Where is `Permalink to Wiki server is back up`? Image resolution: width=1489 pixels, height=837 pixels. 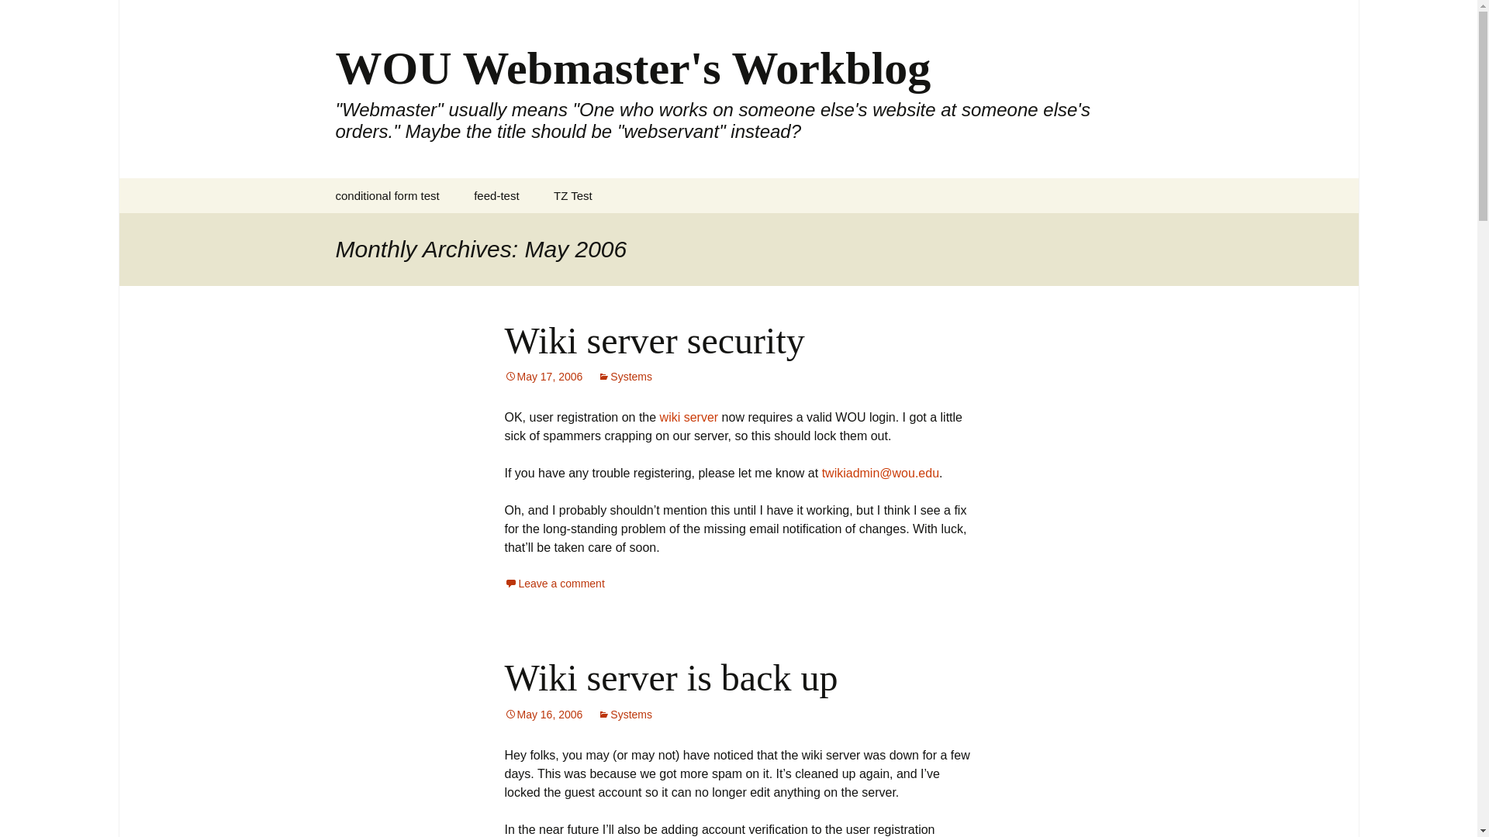 Permalink to Wiki server is back up is located at coordinates (543, 714).